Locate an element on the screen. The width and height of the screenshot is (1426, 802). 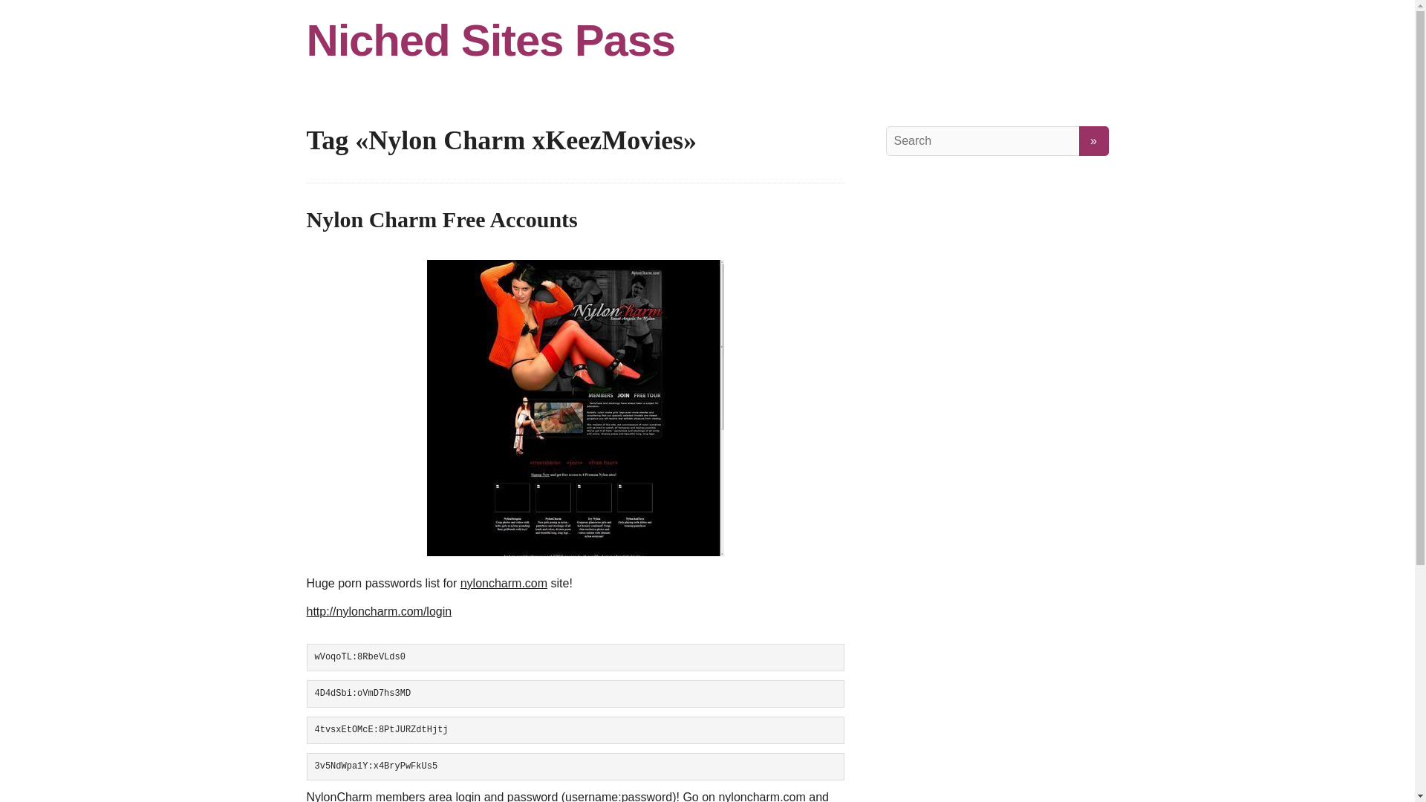
nyloncharm.com is located at coordinates (762, 796).